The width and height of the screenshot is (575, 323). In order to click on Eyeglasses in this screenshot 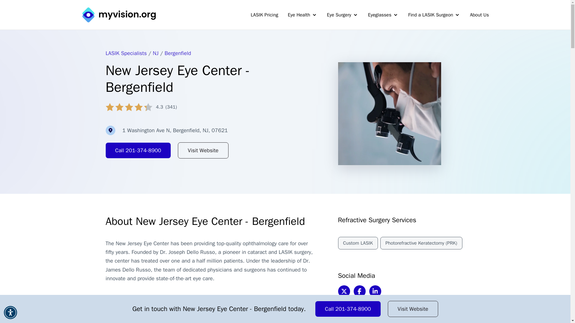, I will do `click(383, 15)`.